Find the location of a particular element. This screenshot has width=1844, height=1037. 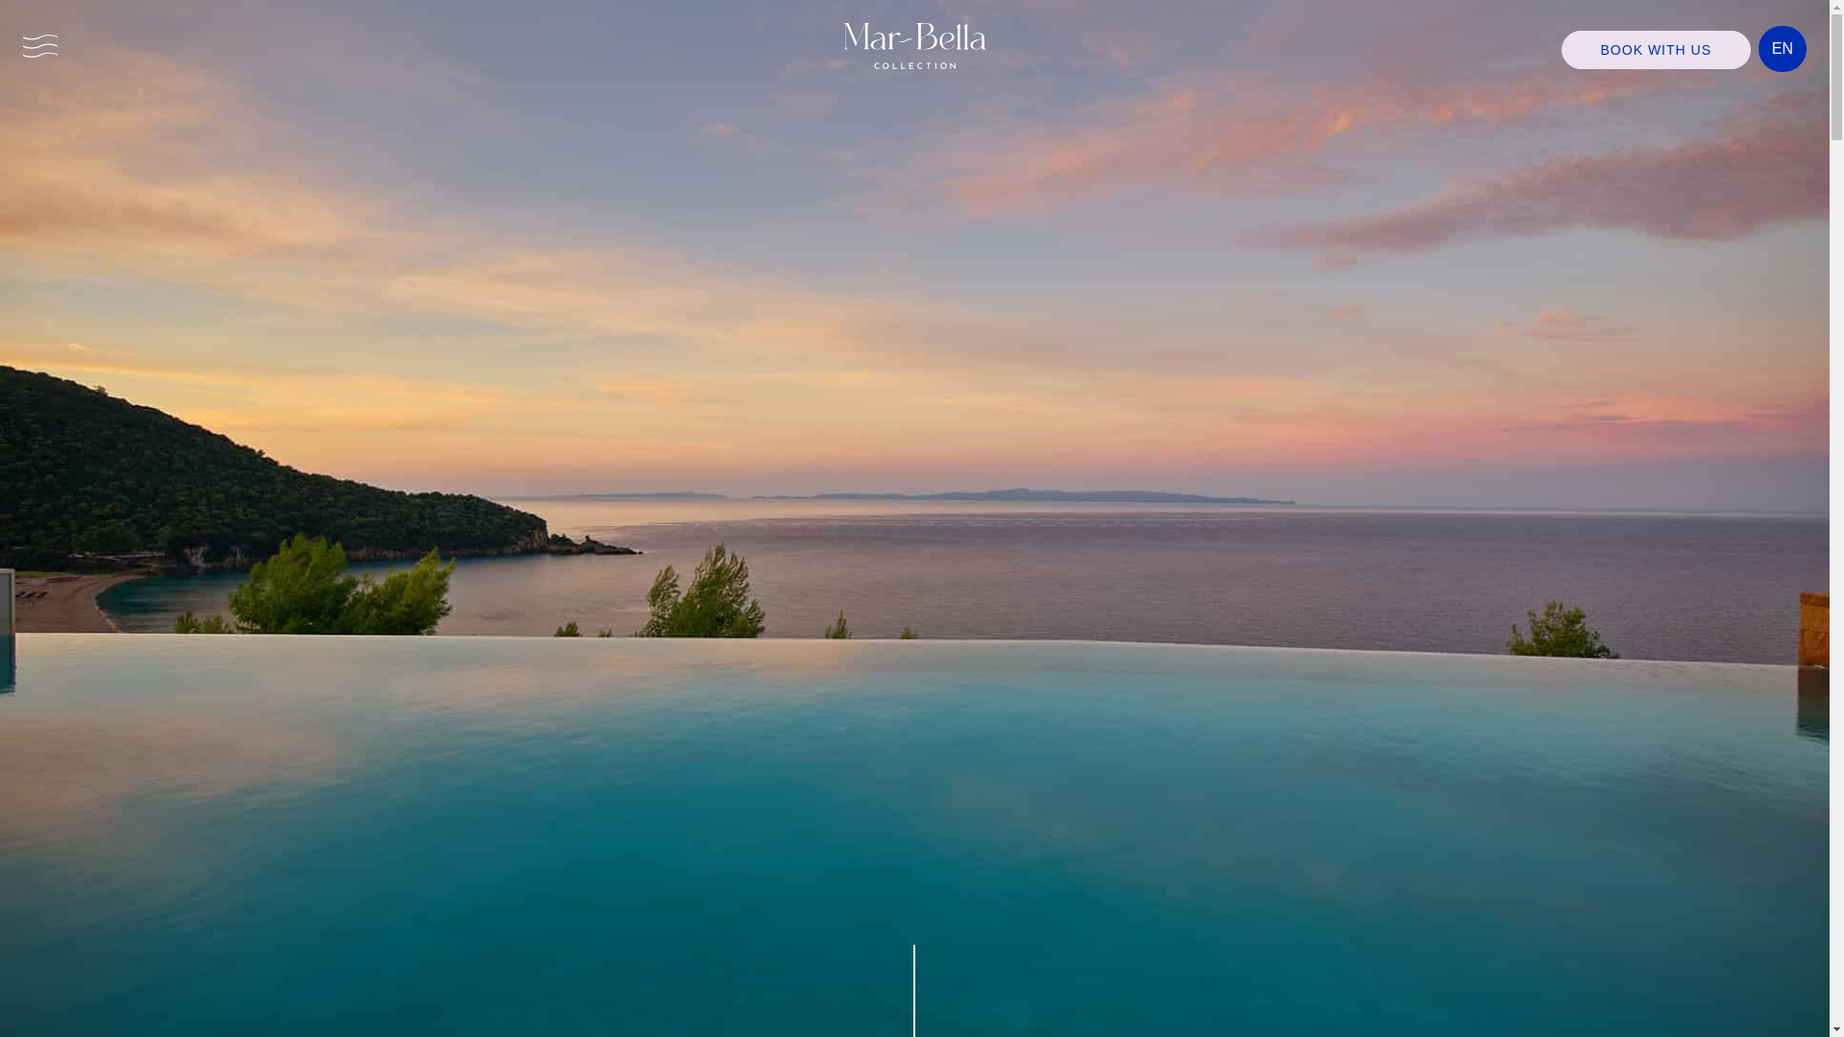

English is located at coordinates (1783, 49).